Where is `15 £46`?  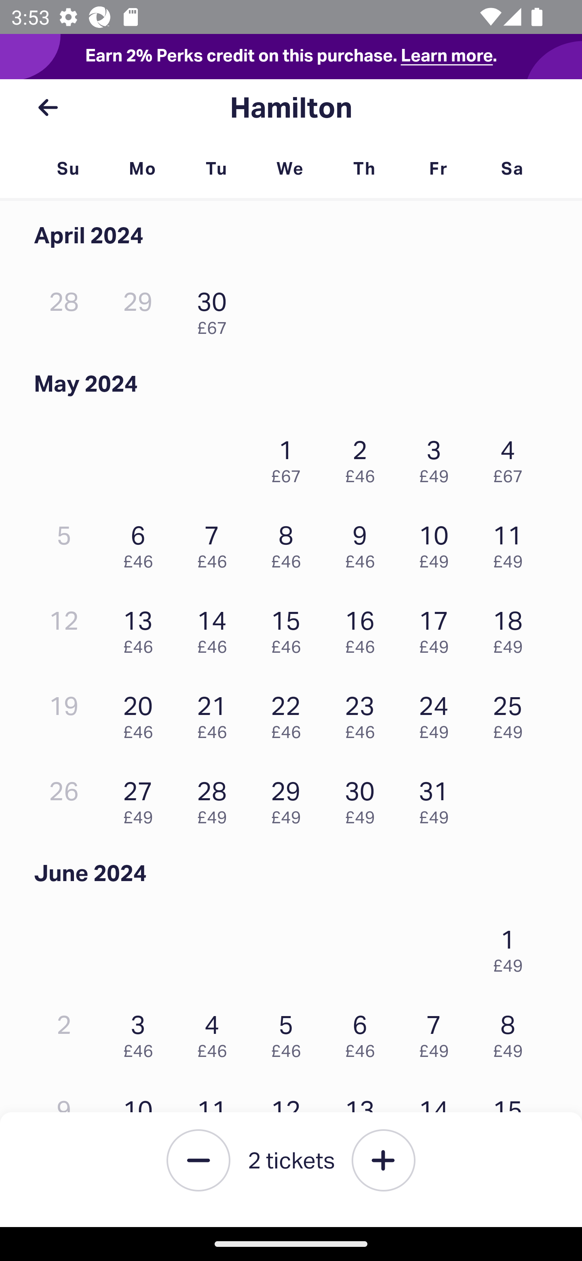 15 £46 is located at coordinates (290, 628).